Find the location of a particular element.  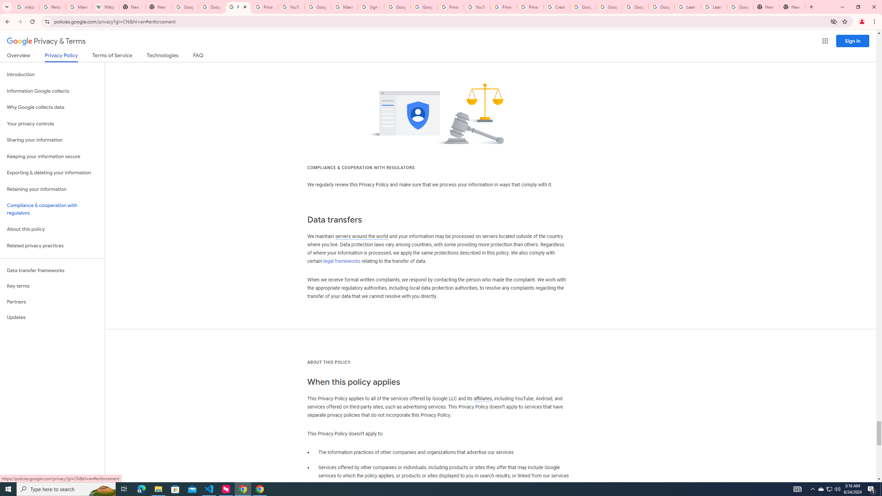

Key terms is located at coordinates (52, 286).